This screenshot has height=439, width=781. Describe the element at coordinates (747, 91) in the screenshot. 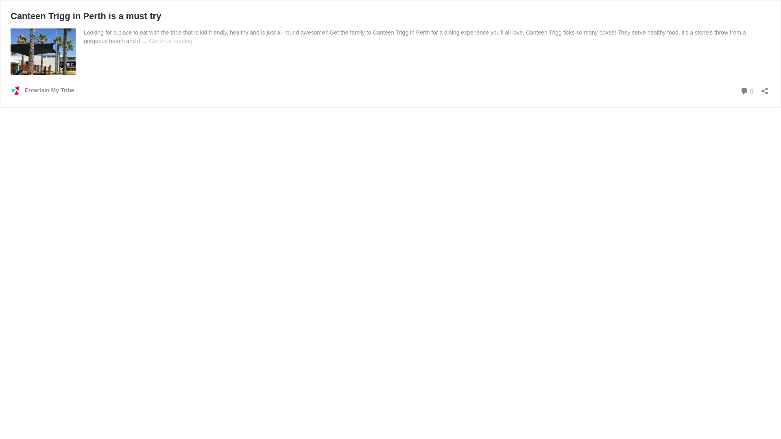

I see `0
Comments` at that location.